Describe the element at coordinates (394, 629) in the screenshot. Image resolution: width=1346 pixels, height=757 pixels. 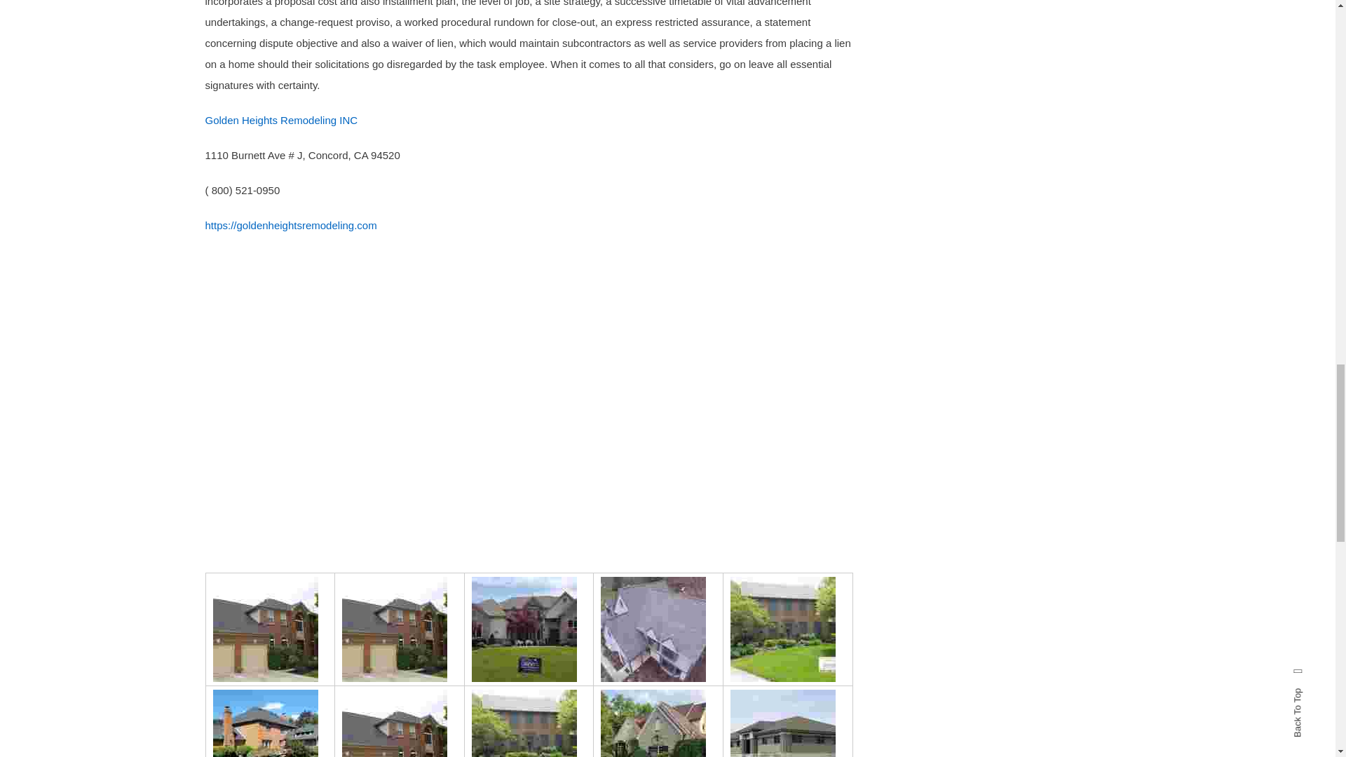
I see `Golden Heights Remodeling INC   800-521-0950` at that location.